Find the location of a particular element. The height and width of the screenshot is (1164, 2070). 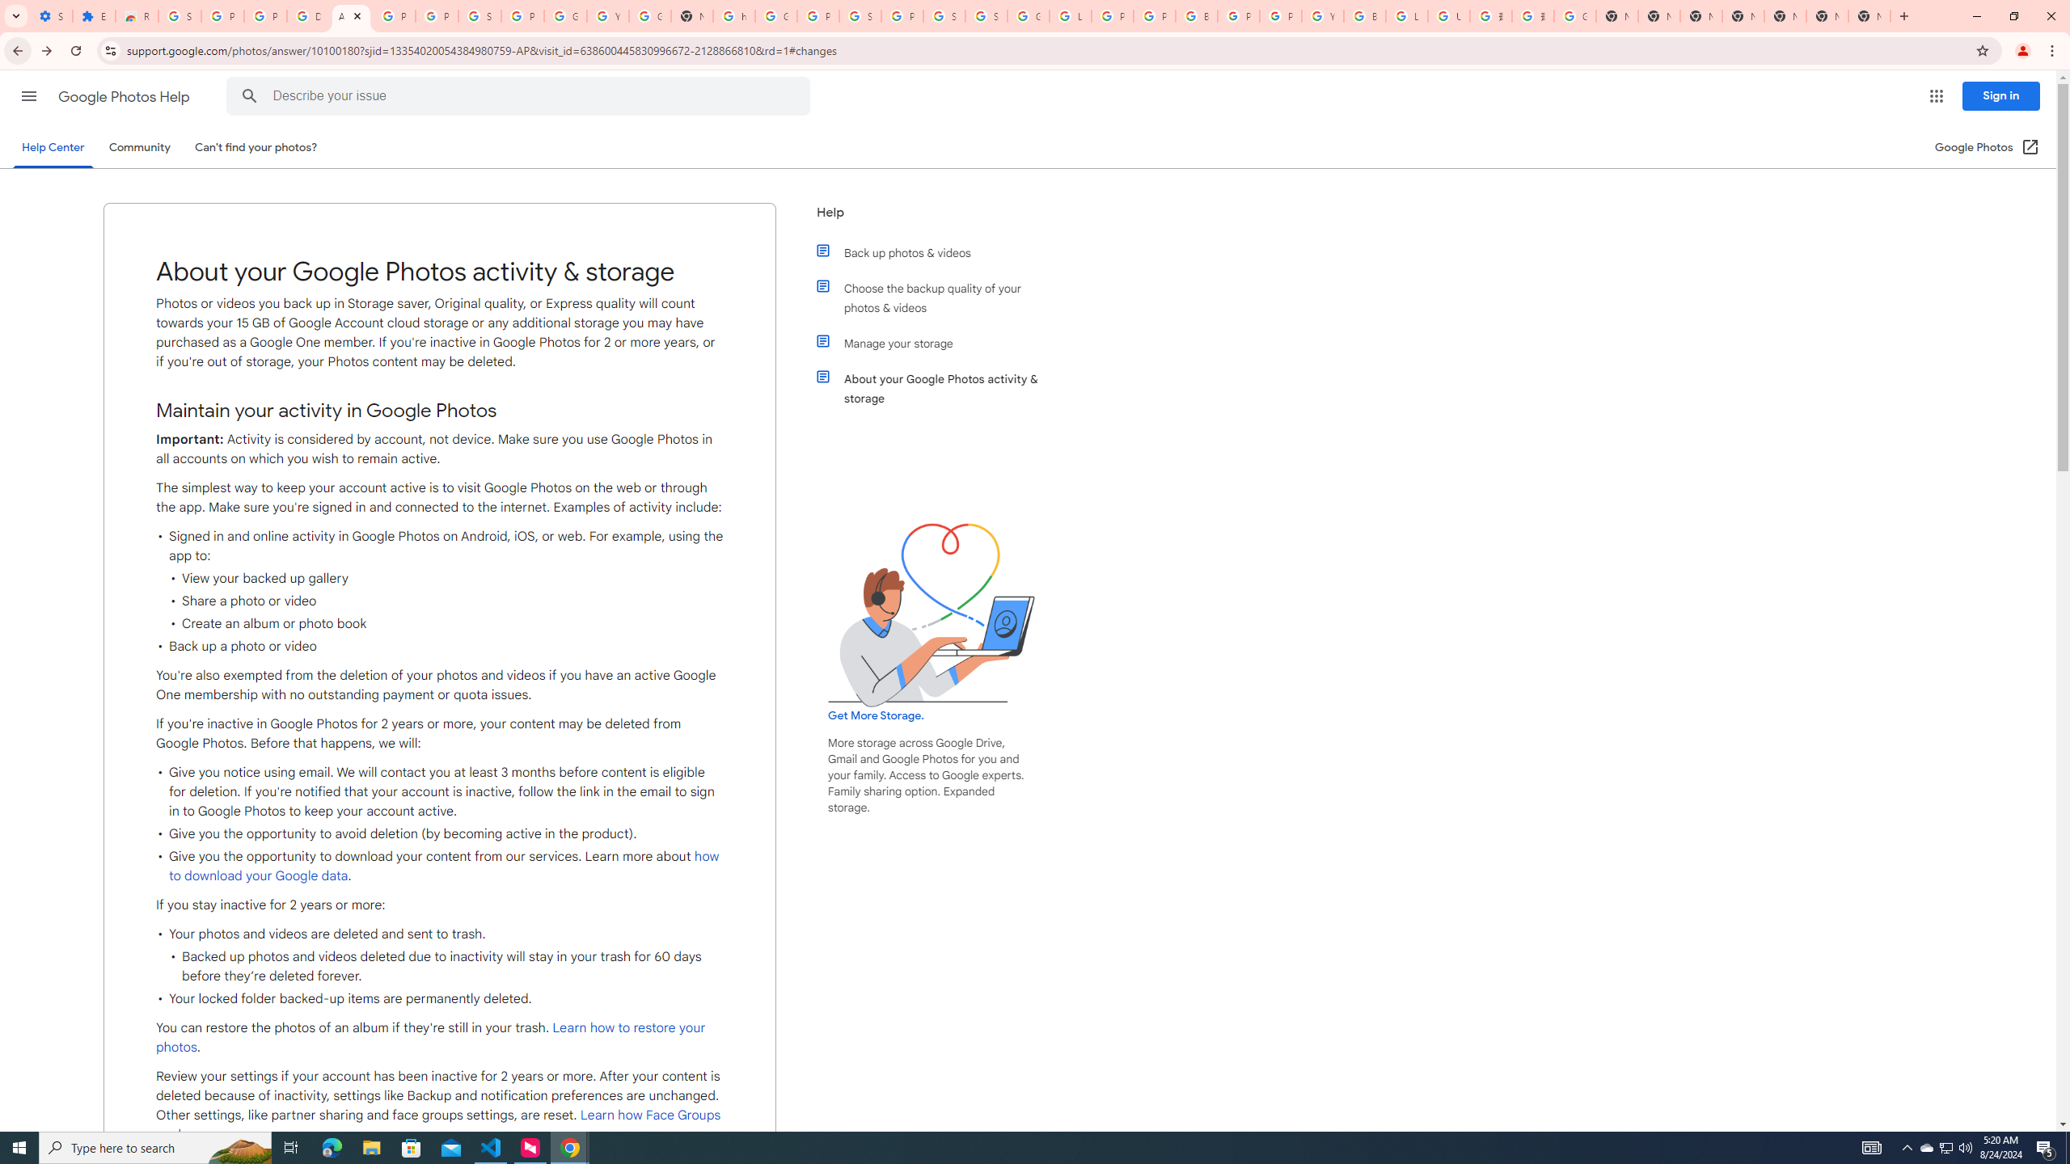

Google Images is located at coordinates (1575, 16).